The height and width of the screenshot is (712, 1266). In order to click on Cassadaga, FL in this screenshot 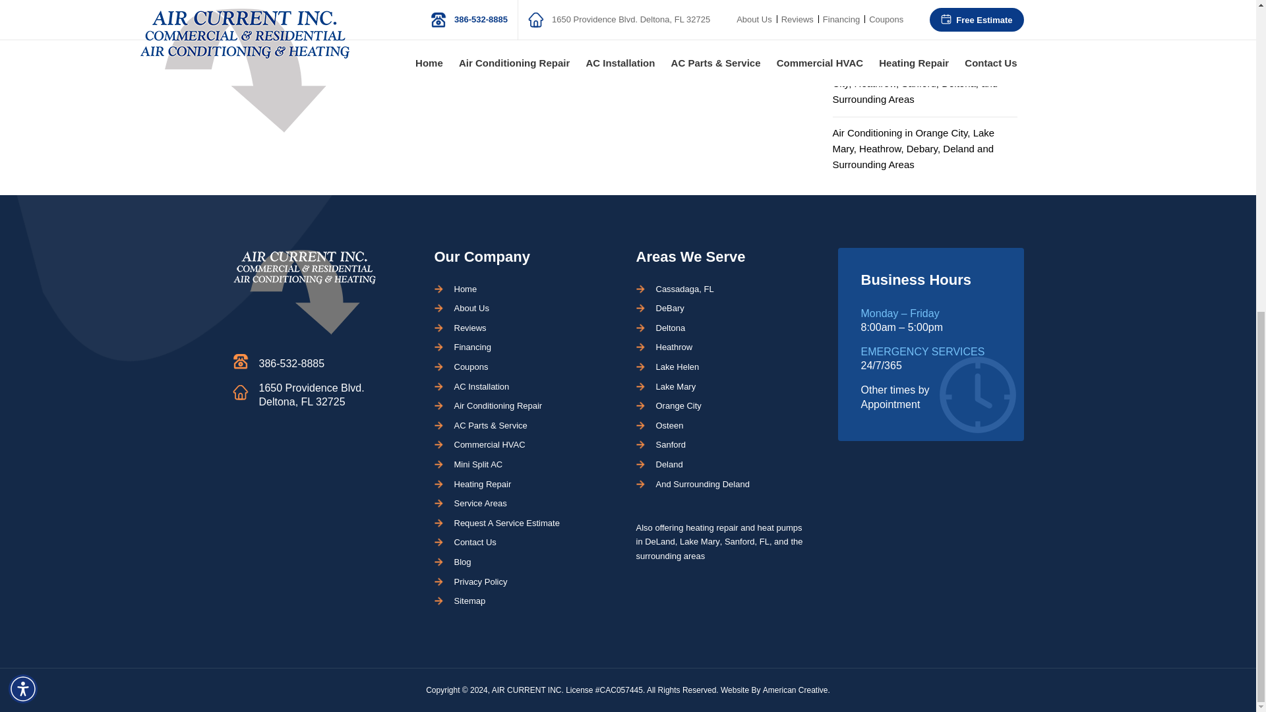, I will do `click(684, 289)`.